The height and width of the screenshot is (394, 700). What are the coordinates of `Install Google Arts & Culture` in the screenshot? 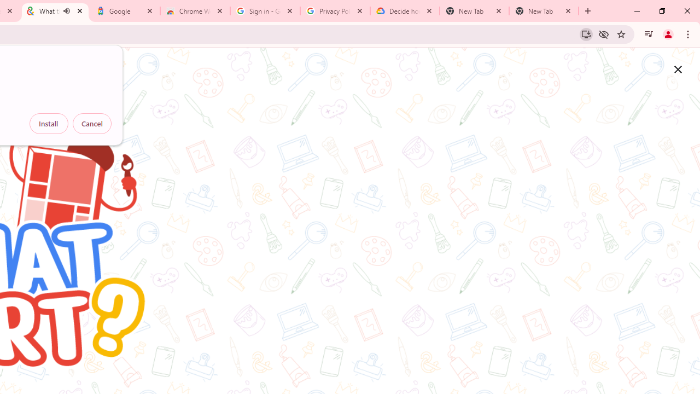 It's located at (586, 34).